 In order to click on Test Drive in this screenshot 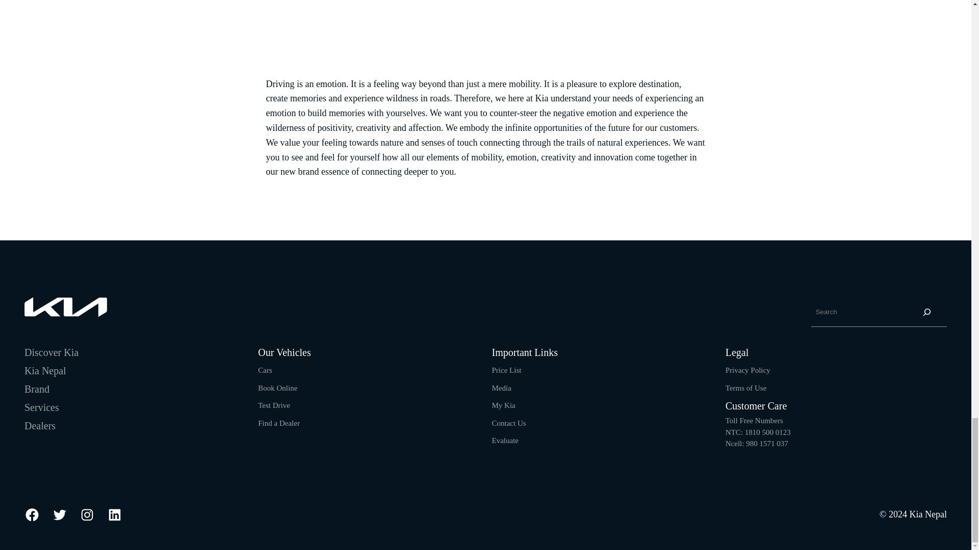, I will do `click(274, 405)`.